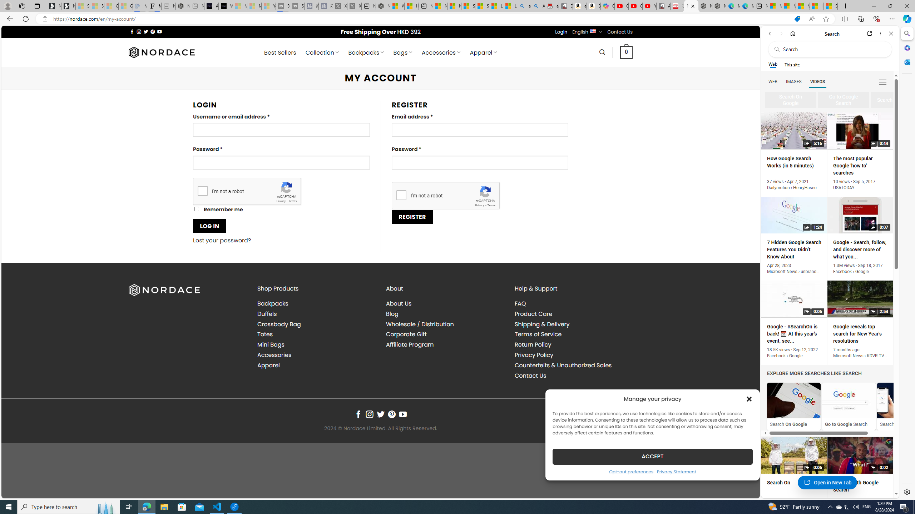  What do you see at coordinates (626, 52) in the screenshot?
I see `  0  ` at bounding box center [626, 52].